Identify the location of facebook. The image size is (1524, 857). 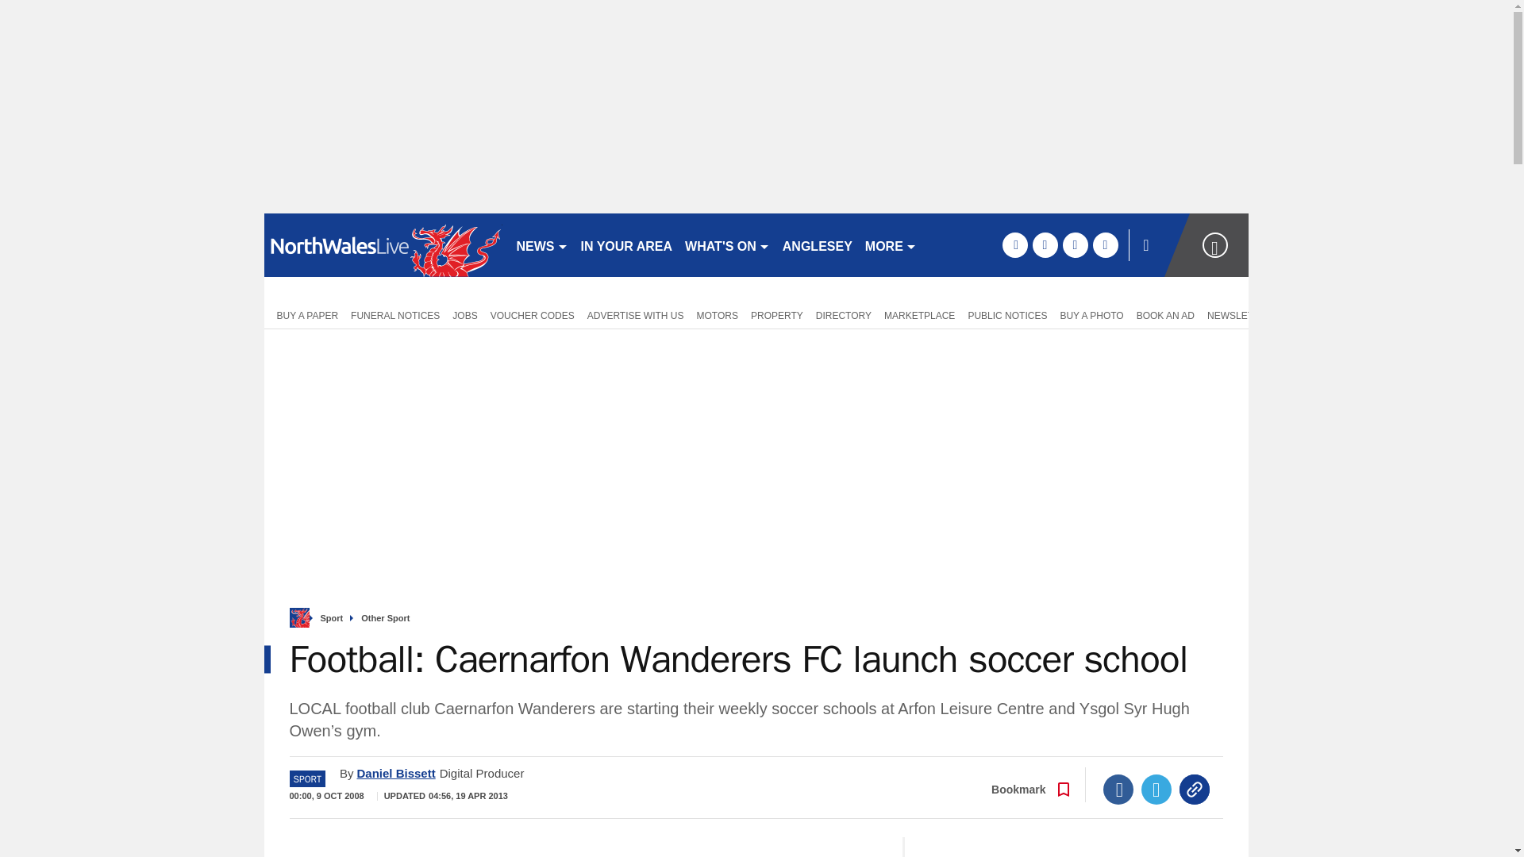
(1014, 244).